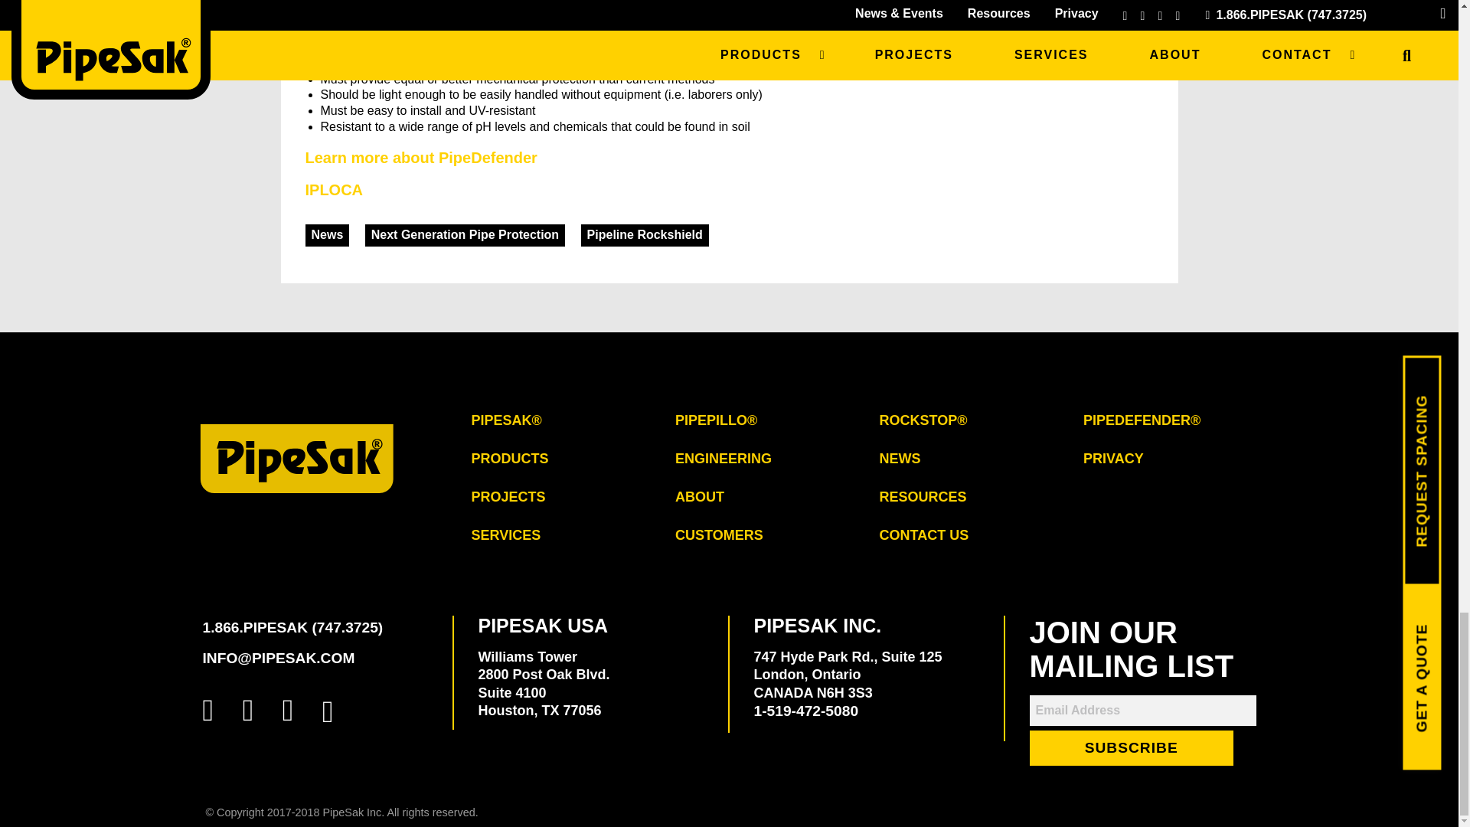  What do you see at coordinates (1131, 748) in the screenshot?
I see `Subscribe` at bounding box center [1131, 748].